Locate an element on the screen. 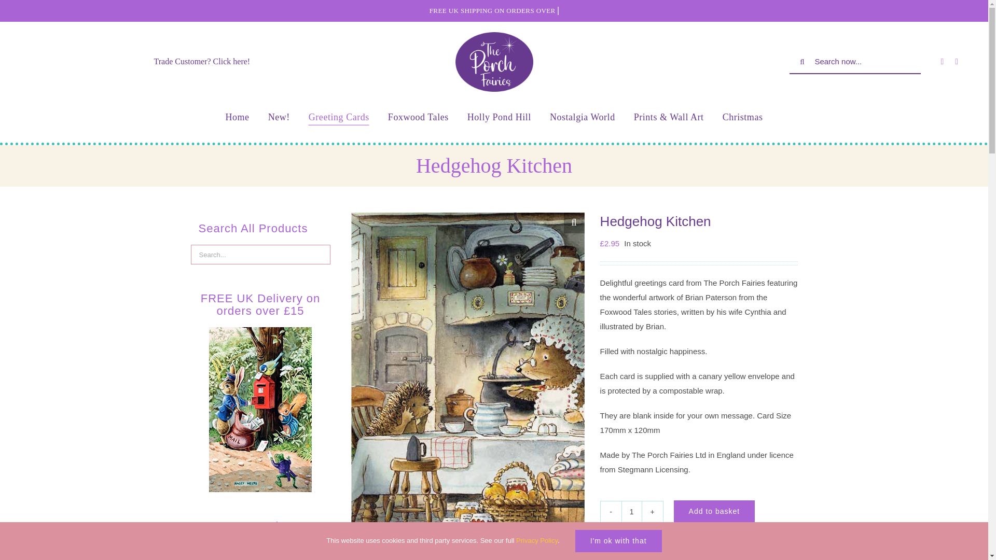  Foxwood Tales is located at coordinates (418, 117).